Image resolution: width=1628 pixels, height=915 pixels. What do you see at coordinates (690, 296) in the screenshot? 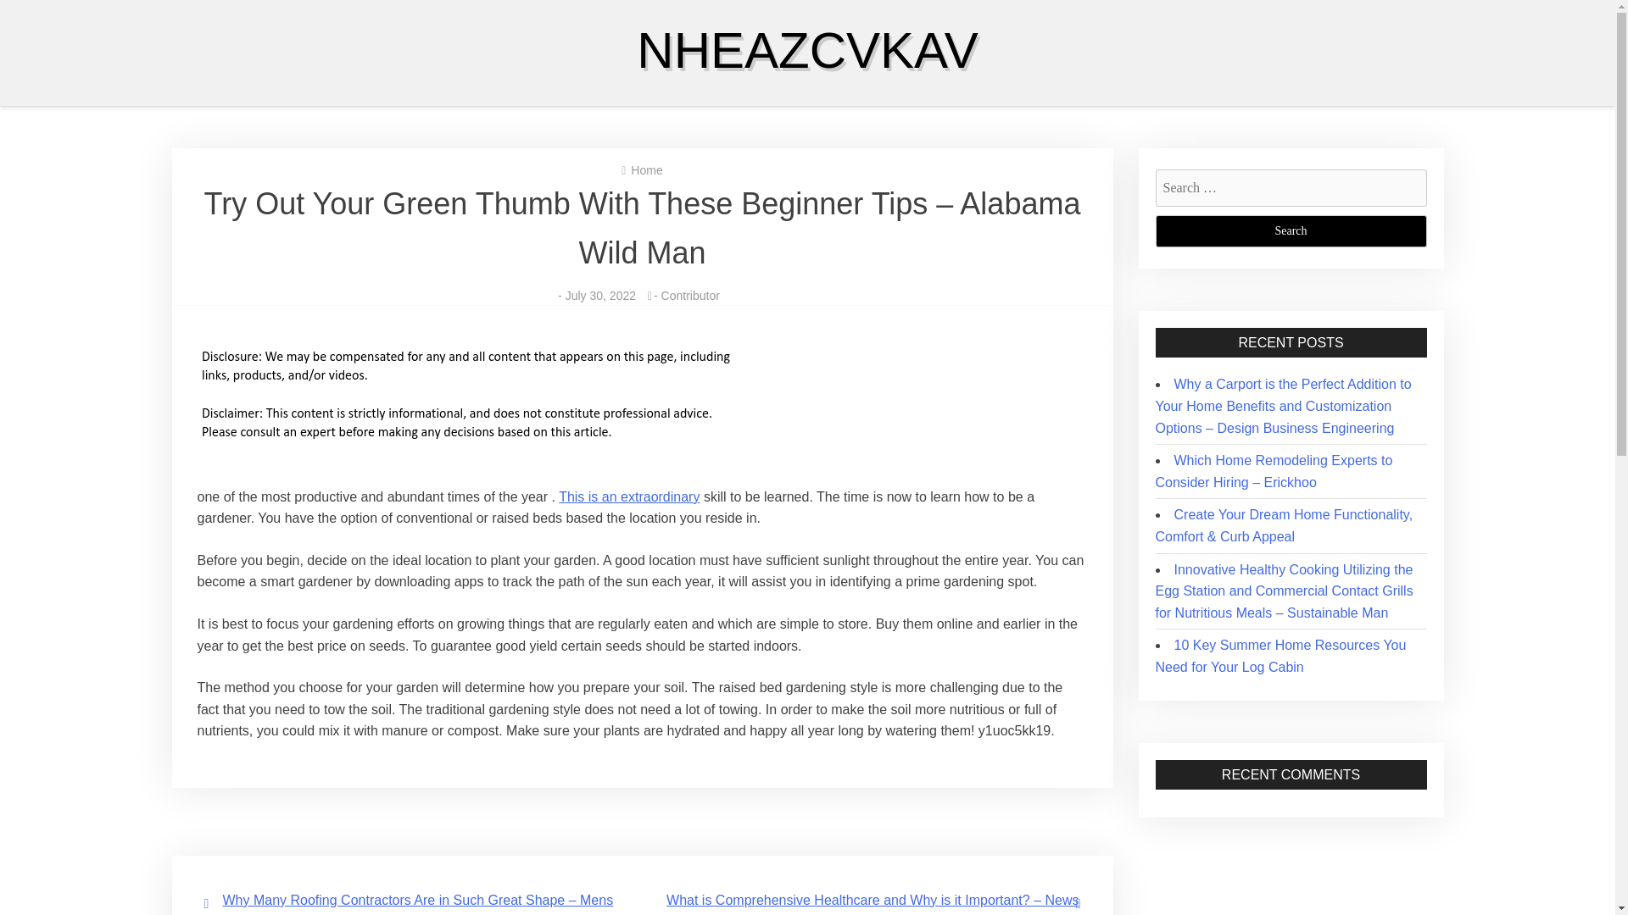
I see `Contributor` at bounding box center [690, 296].